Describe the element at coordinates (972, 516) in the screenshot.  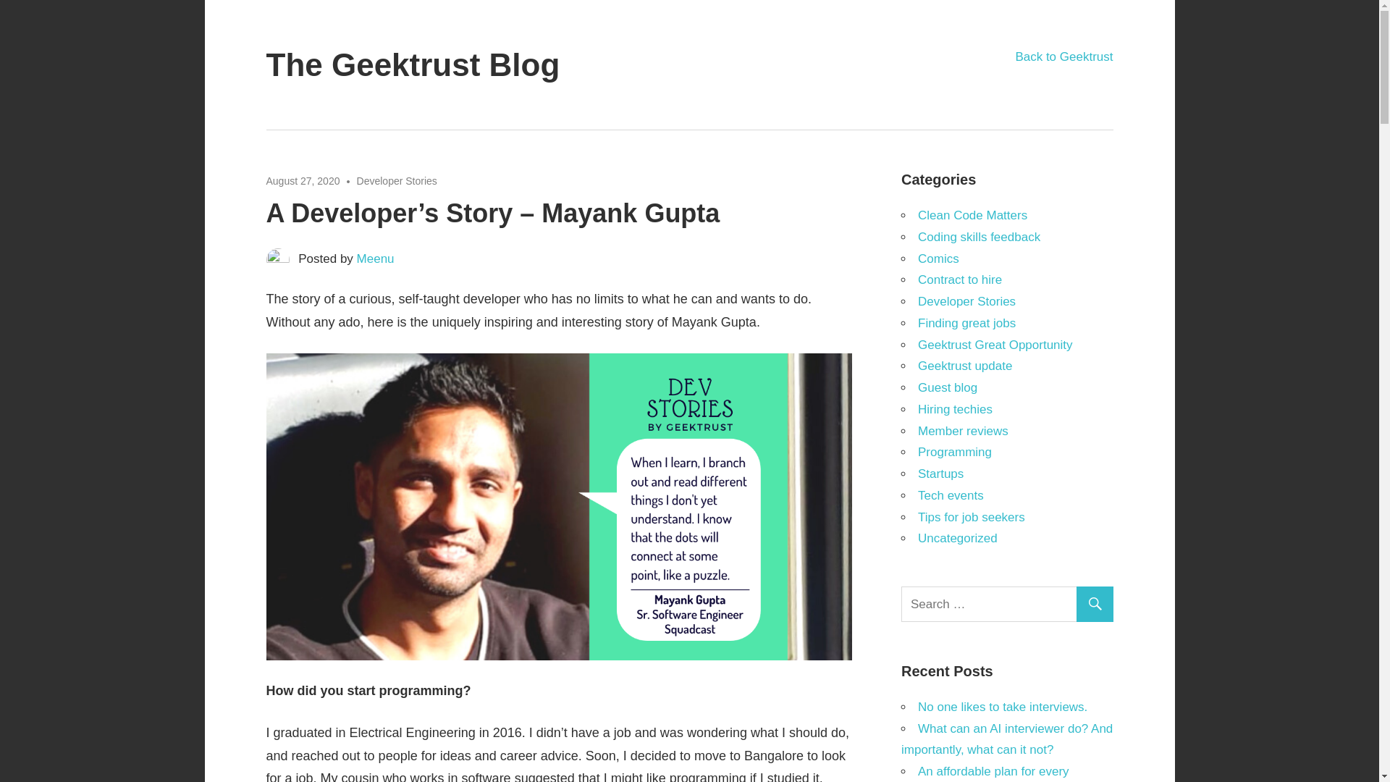
I see `Tips for job seekers` at that location.